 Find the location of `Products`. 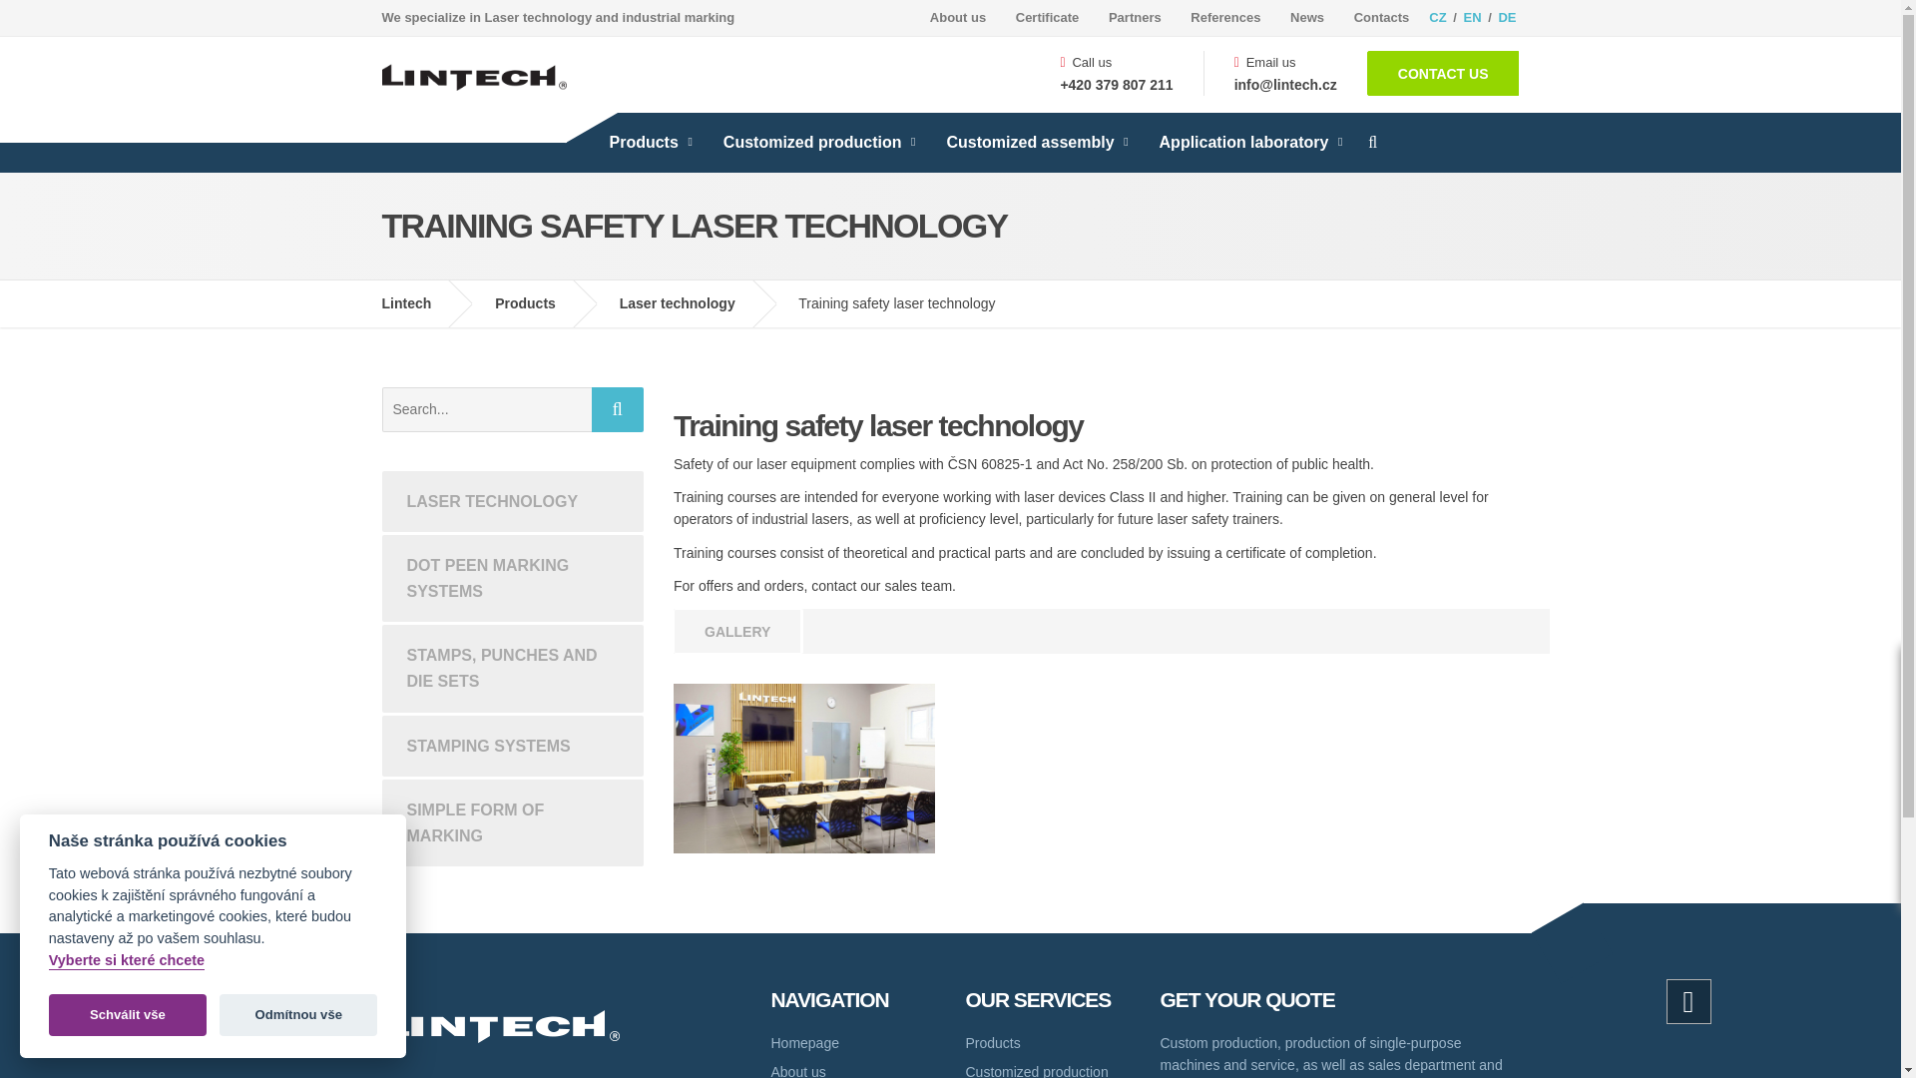

Products is located at coordinates (647, 142).